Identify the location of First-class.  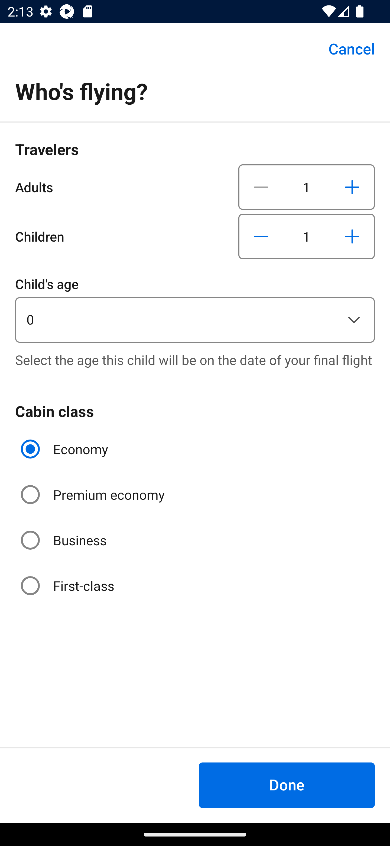
(68, 585).